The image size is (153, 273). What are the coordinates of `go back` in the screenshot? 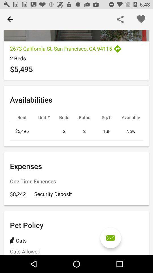 It's located at (10, 19).